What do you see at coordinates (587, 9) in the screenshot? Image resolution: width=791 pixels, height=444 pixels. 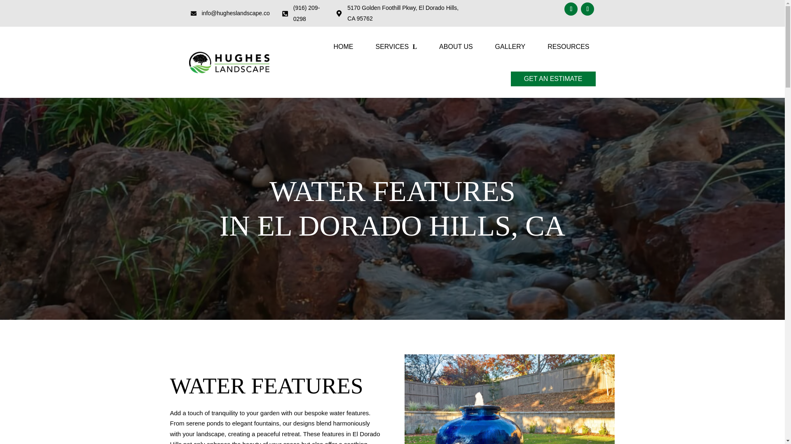 I see `Follow on Instagram` at bounding box center [587, 9].